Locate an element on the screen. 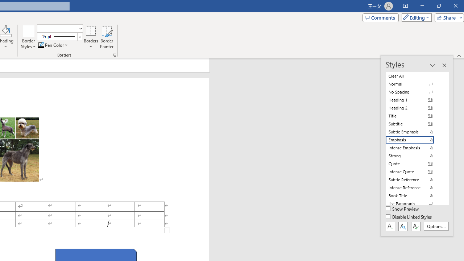 The width and height of the screenshot is (464, 261). Subtle Reference is located at coordinates (414, 180).